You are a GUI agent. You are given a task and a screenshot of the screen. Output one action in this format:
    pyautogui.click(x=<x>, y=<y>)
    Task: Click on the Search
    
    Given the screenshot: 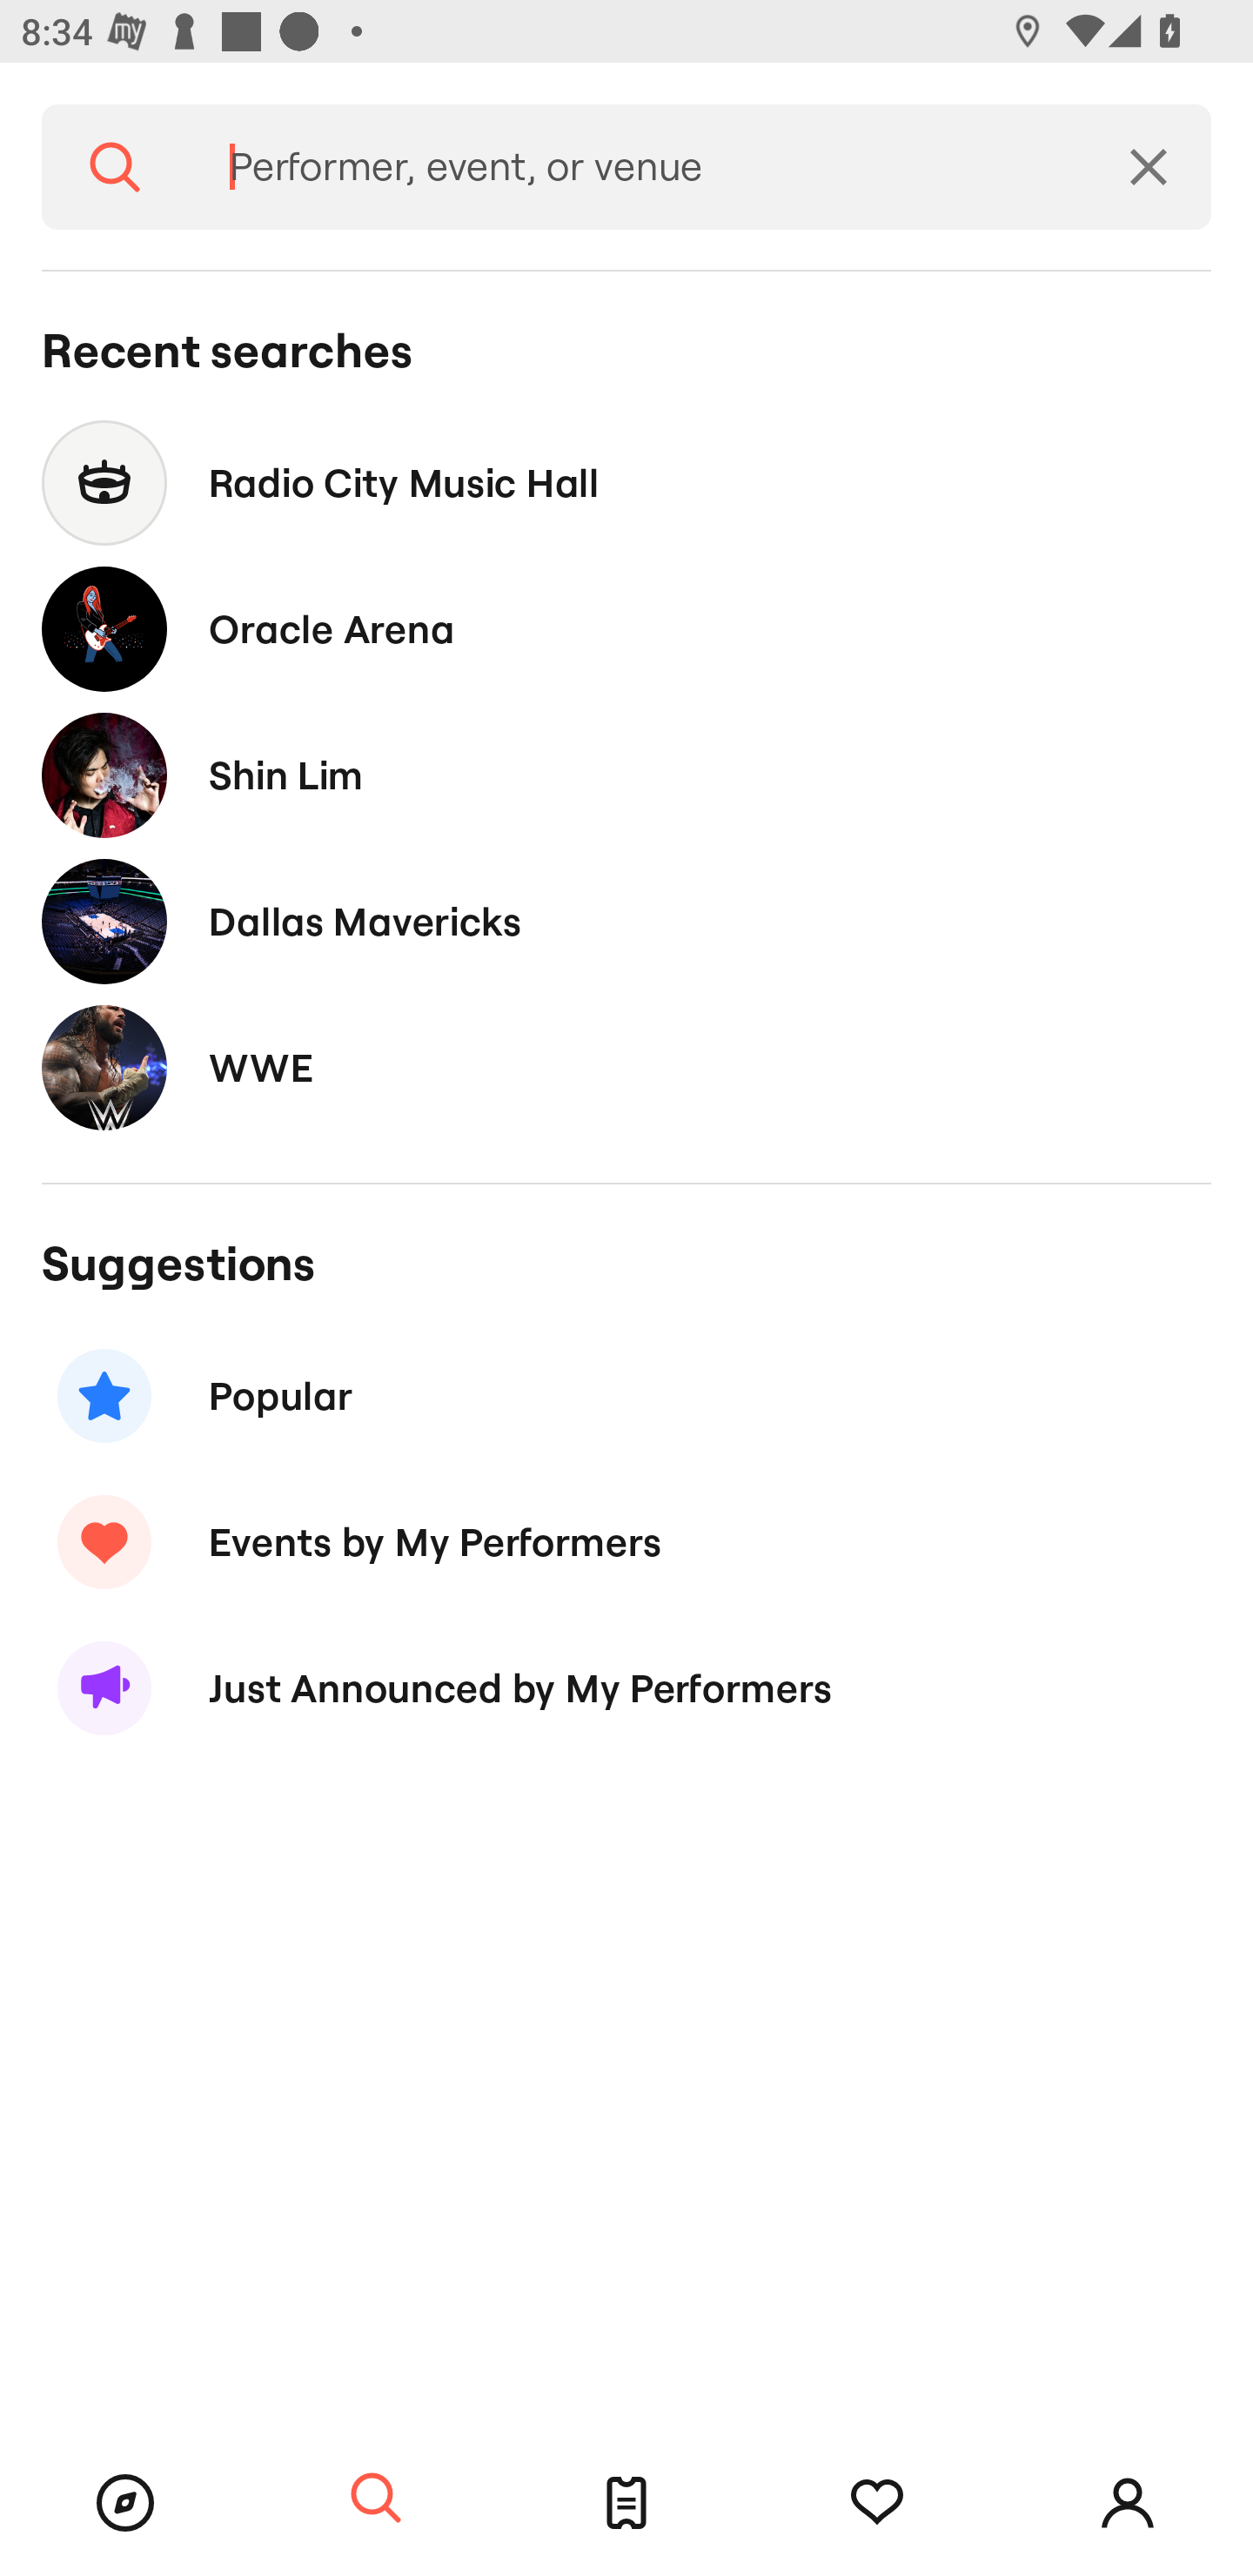 What is the action you would take?
    pyautogui.click(x=115, y=167)
    